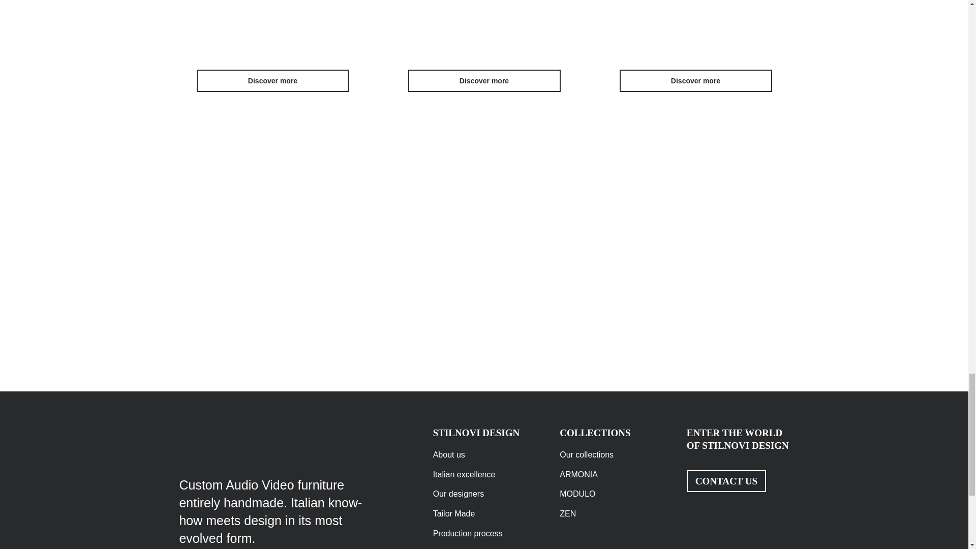 The image size is (976, 549). Describe the element at coordinates (484, 514) in the screenshot. I see `Tailor Made` at that location.